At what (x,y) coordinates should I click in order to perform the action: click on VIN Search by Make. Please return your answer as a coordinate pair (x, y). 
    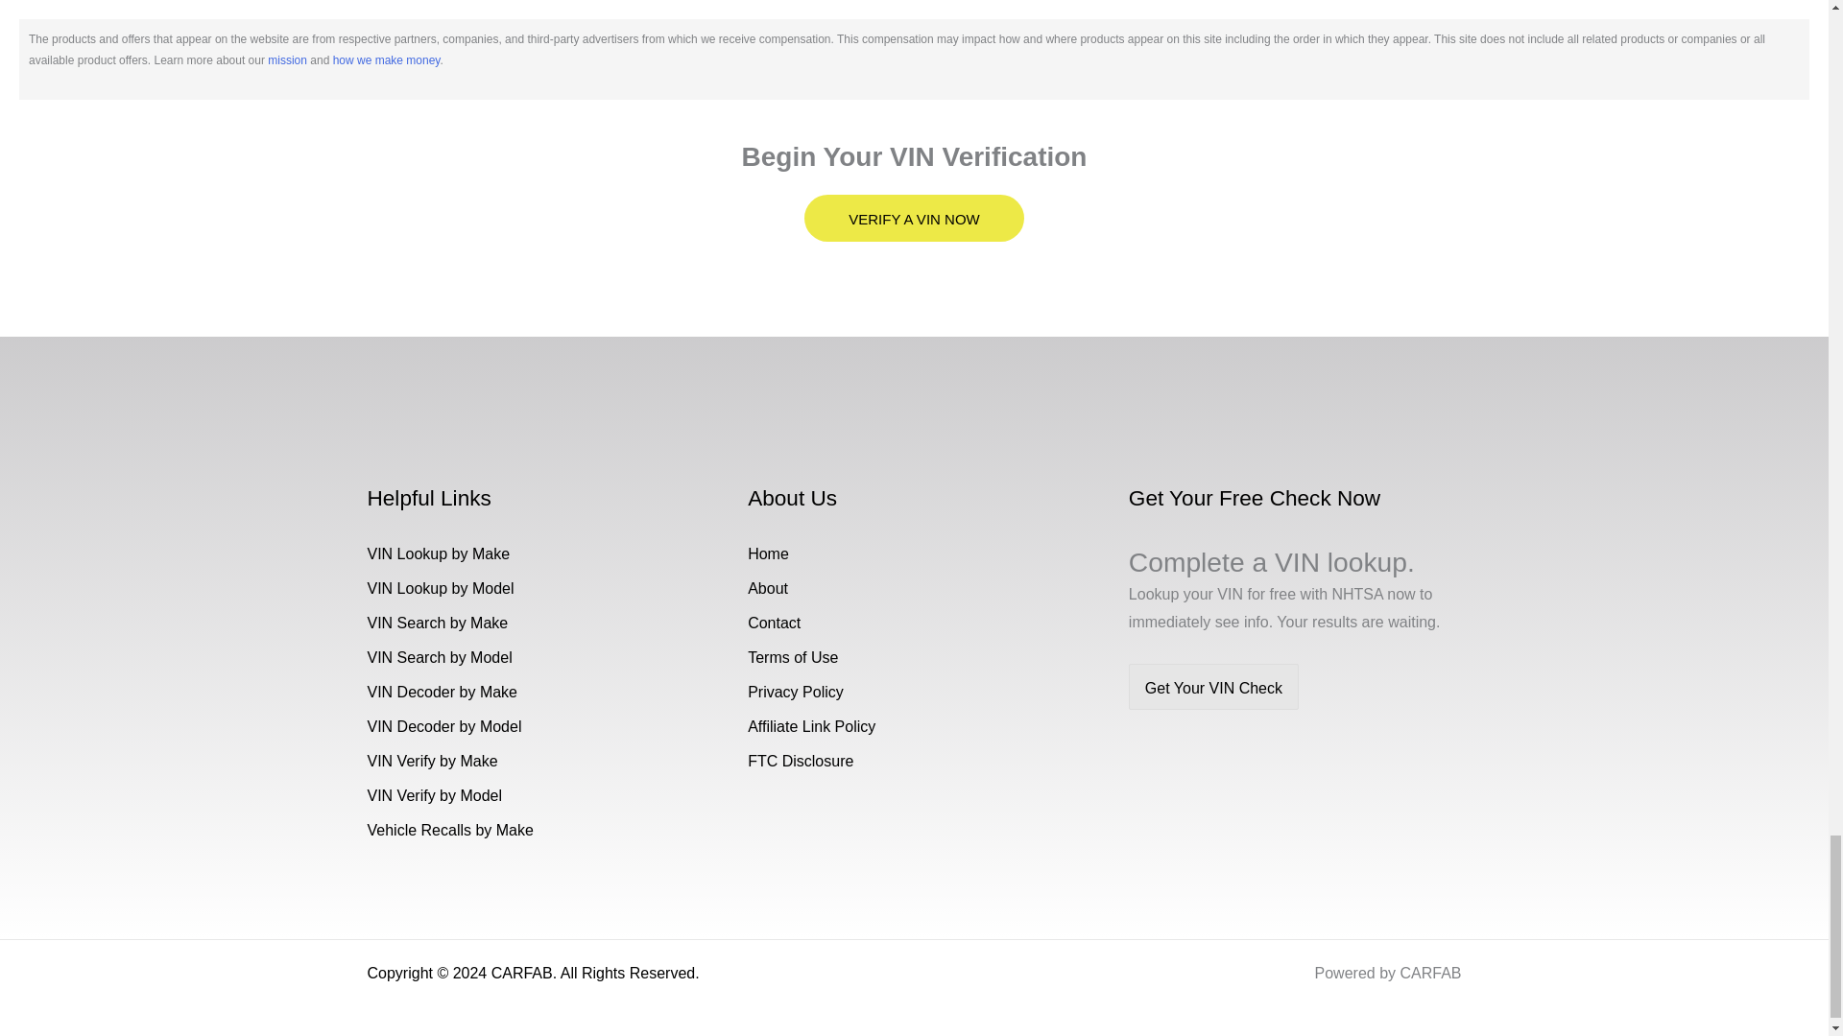
    Looking at the image, I should click on (438, 623).